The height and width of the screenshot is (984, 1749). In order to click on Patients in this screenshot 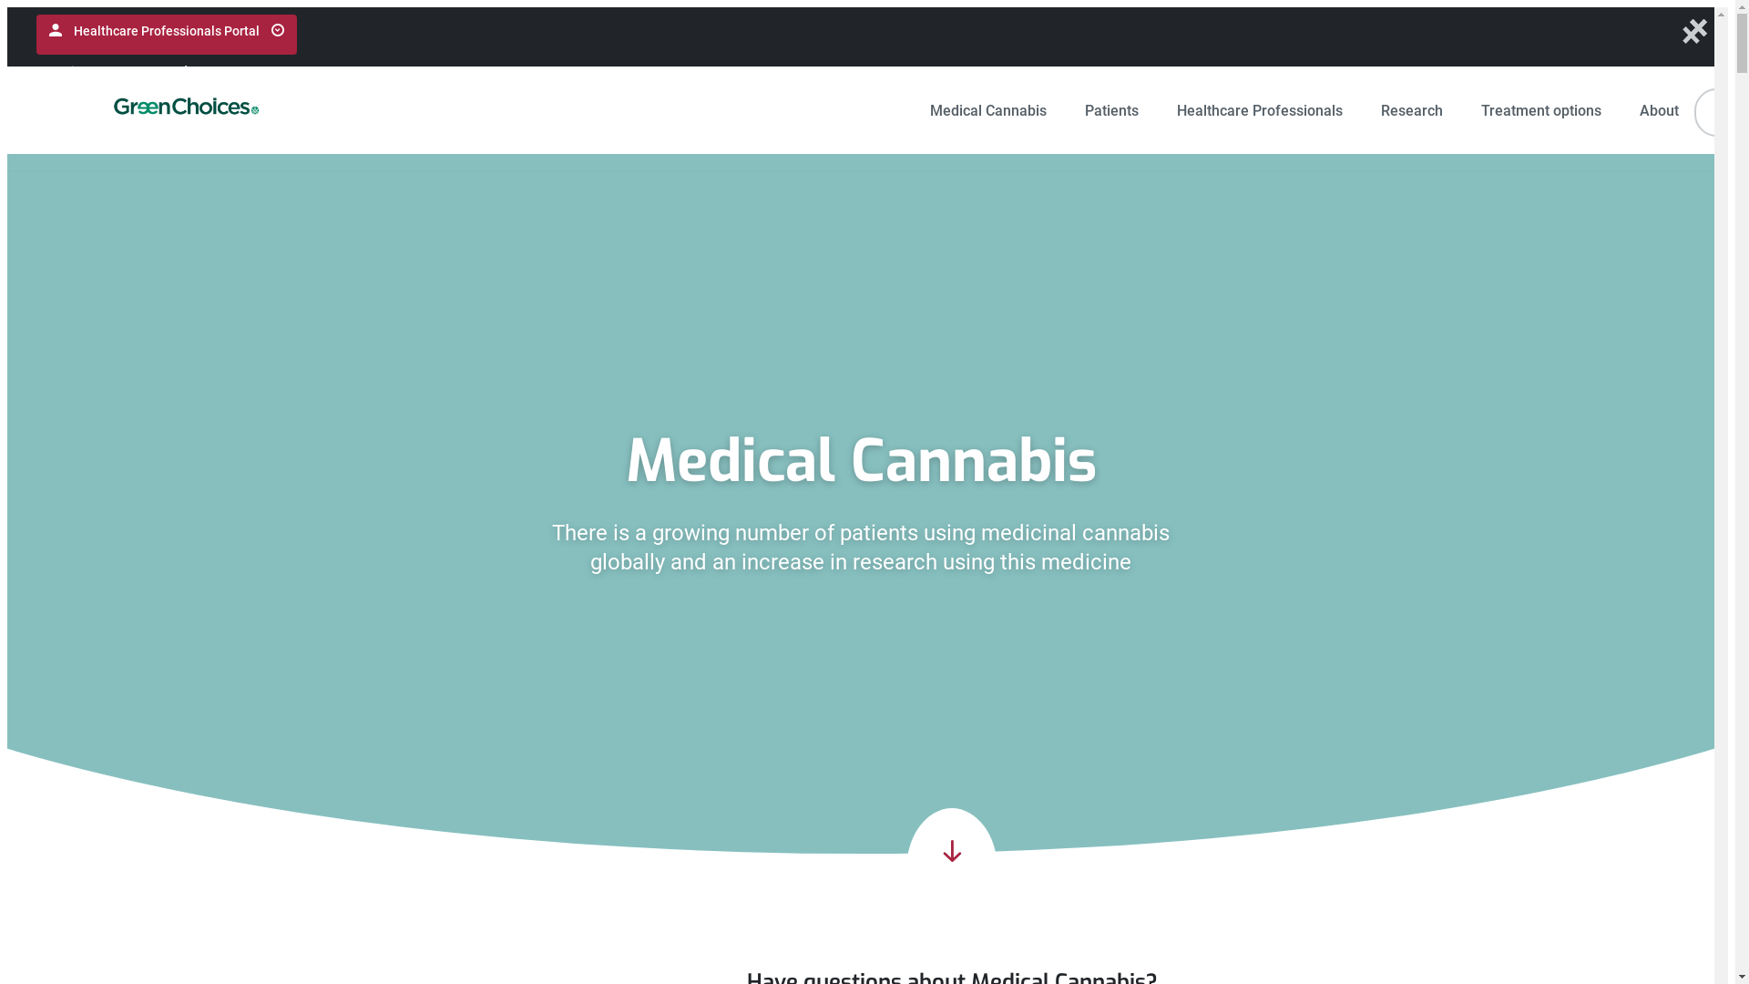, I will do `click(1111, 110)`.